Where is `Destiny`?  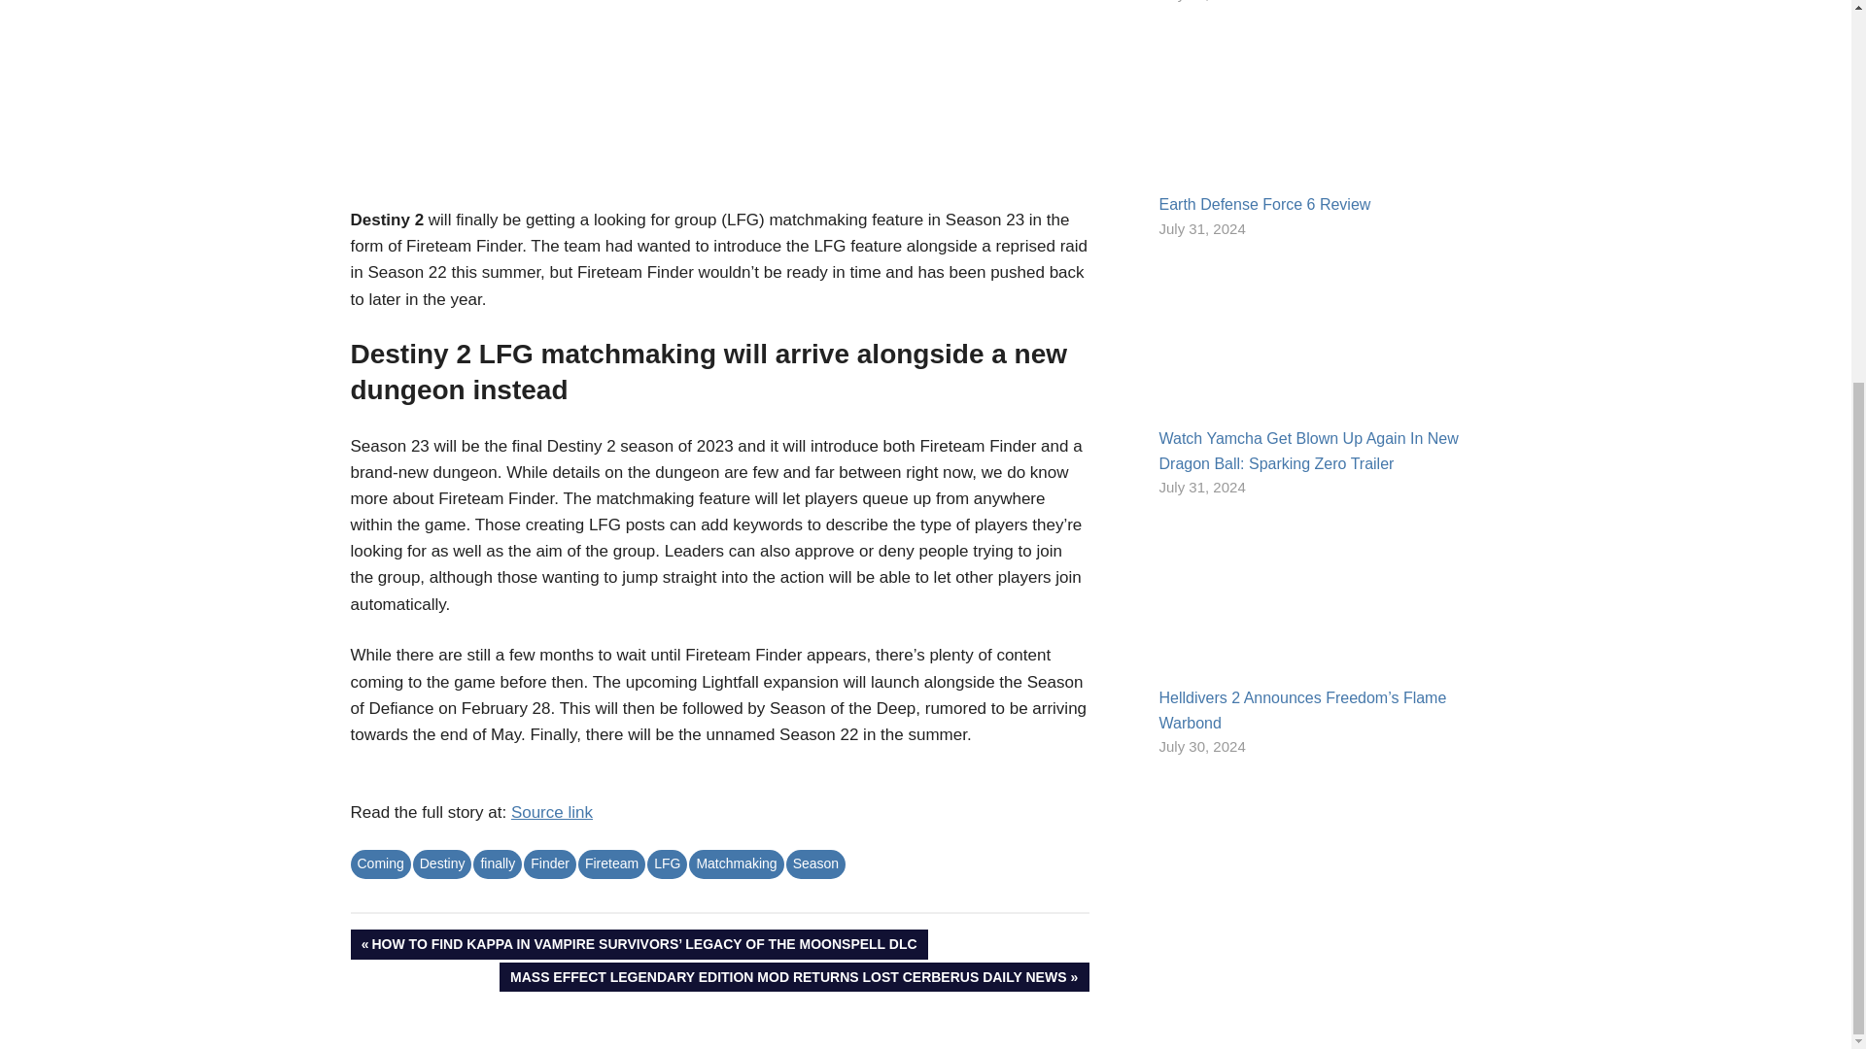
Destiny is located at coordinates (441, 863).